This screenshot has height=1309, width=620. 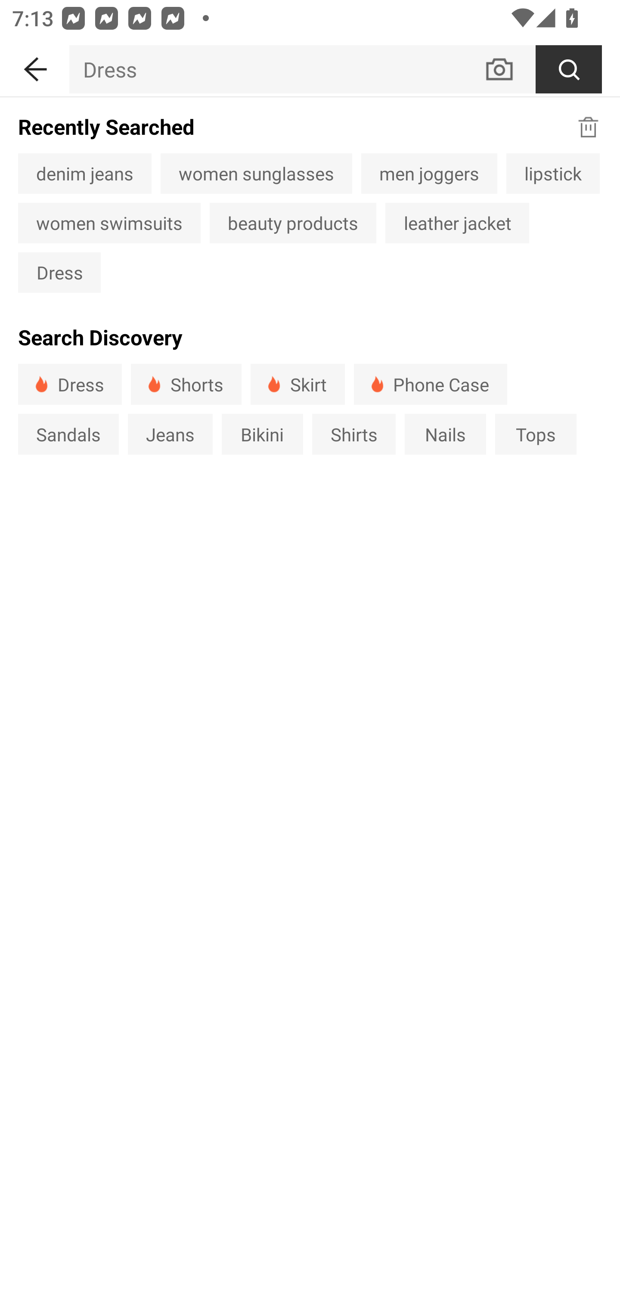 I want to click on beauty products, so click(x=293, y=223).